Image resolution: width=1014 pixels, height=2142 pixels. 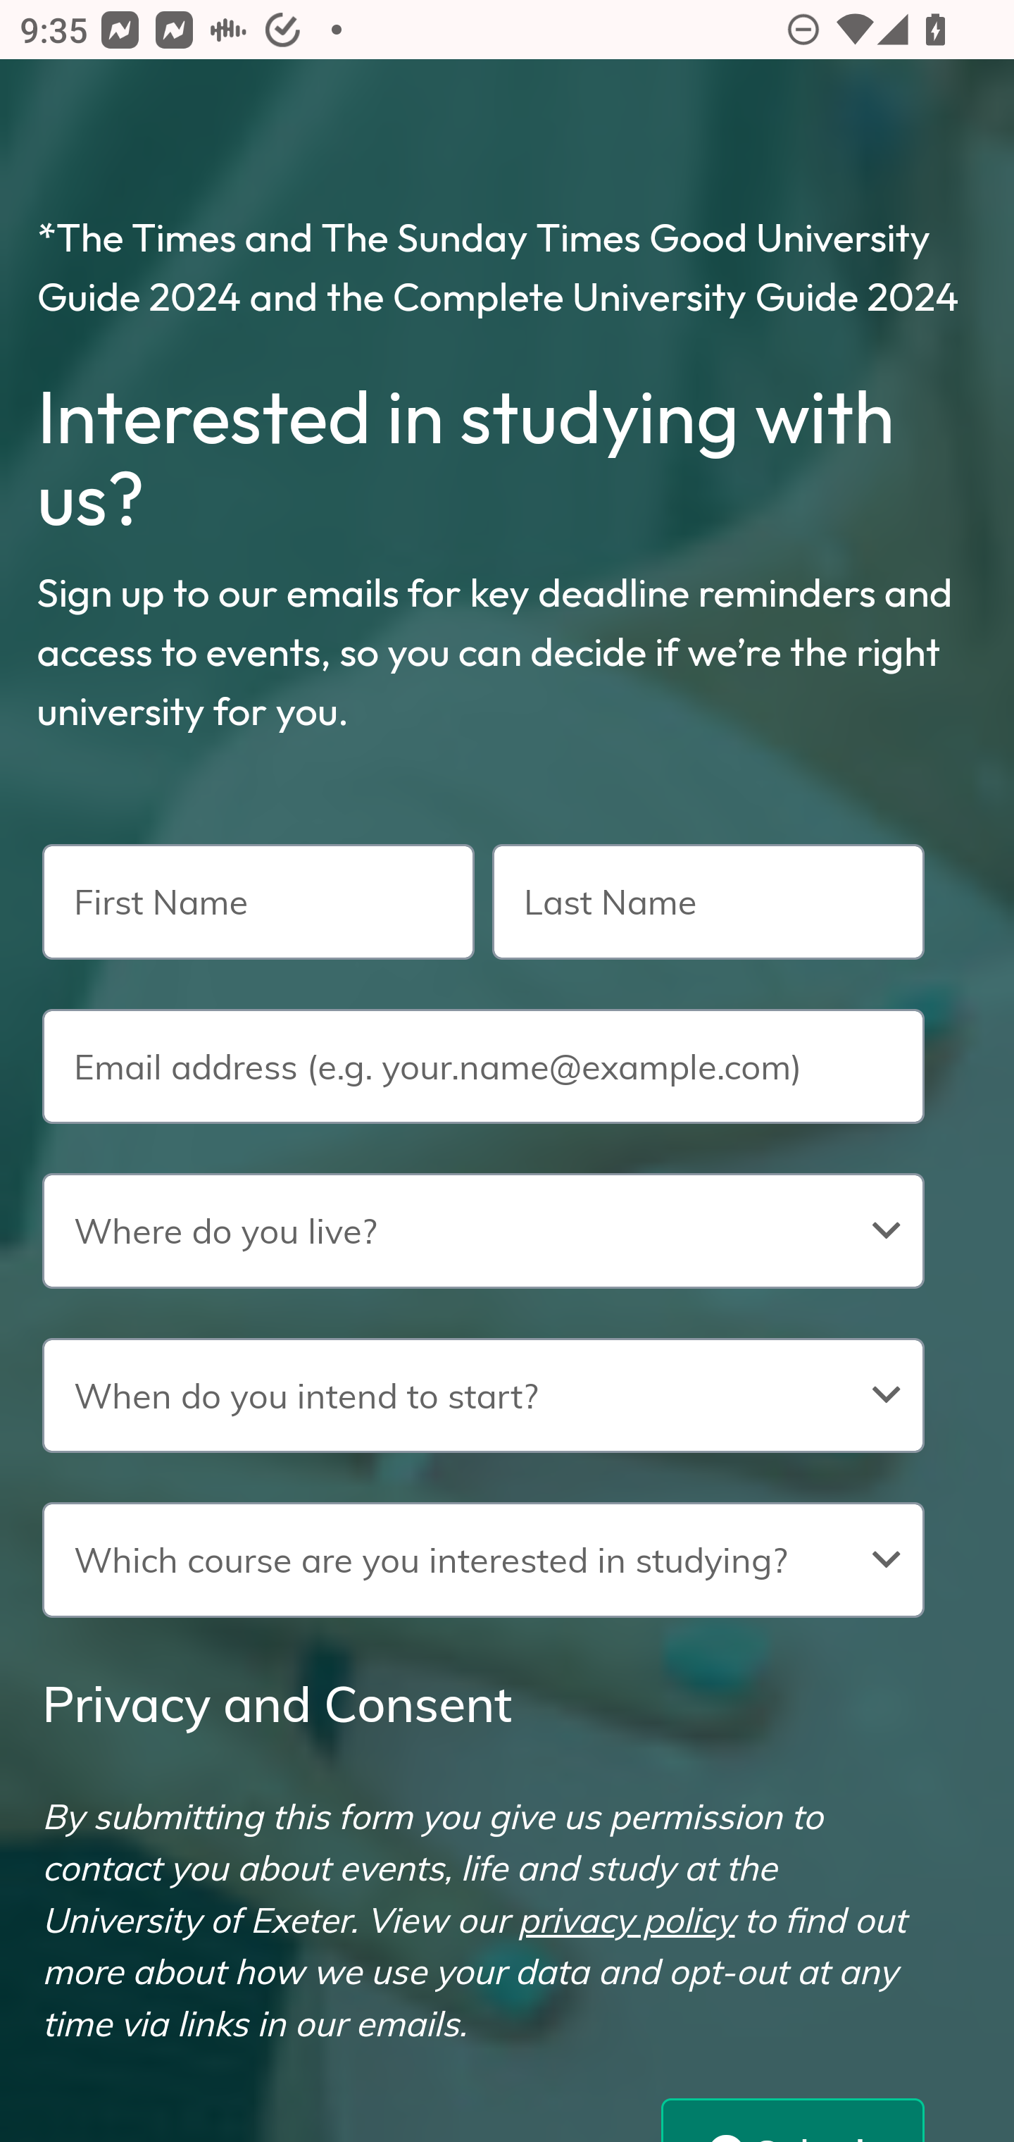 I want to click on Link privacy policy privacy policy, so click(x=627, y=1919).